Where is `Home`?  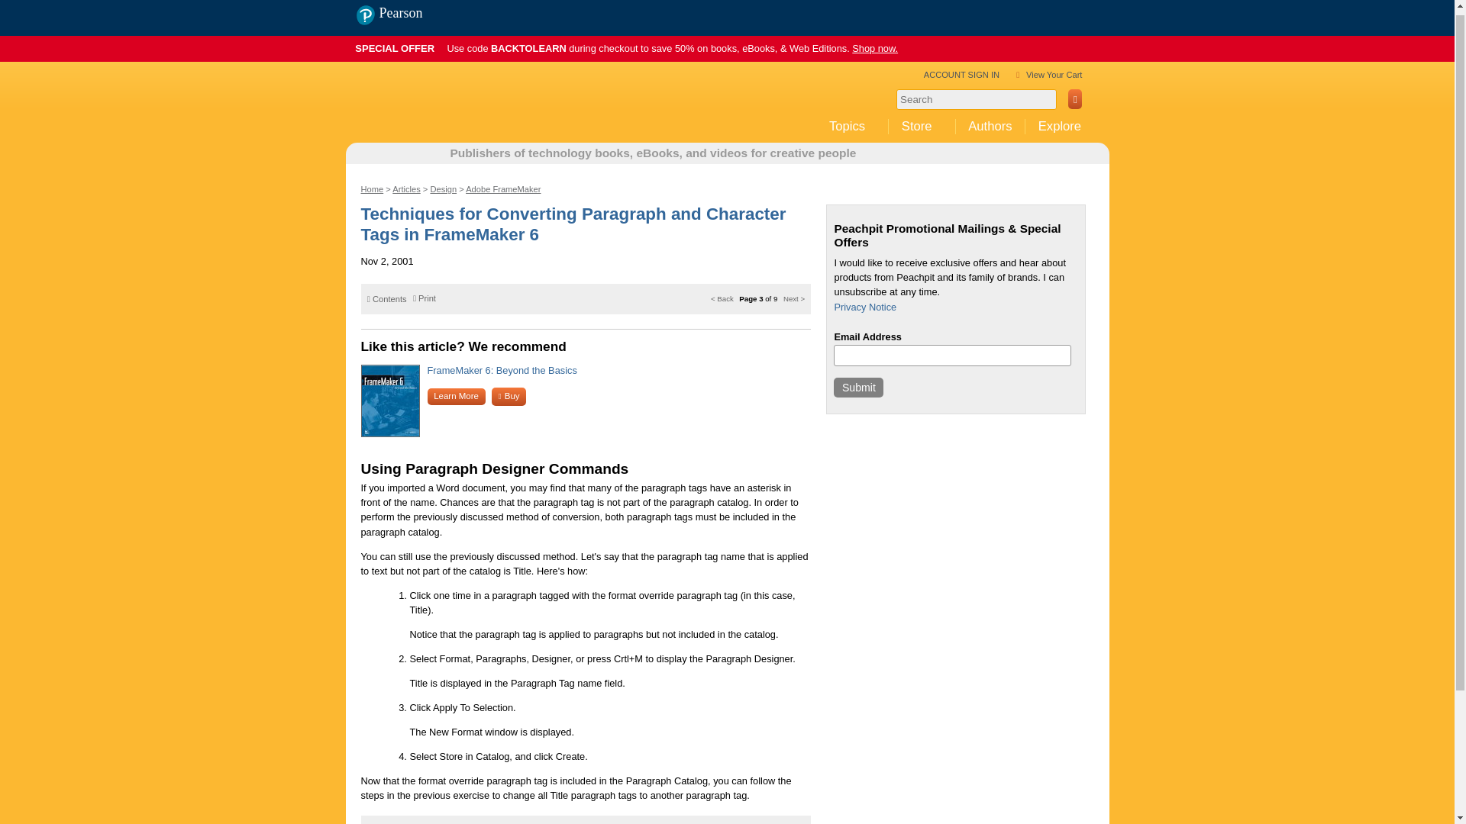 Home is located at coordinates (475, 119).